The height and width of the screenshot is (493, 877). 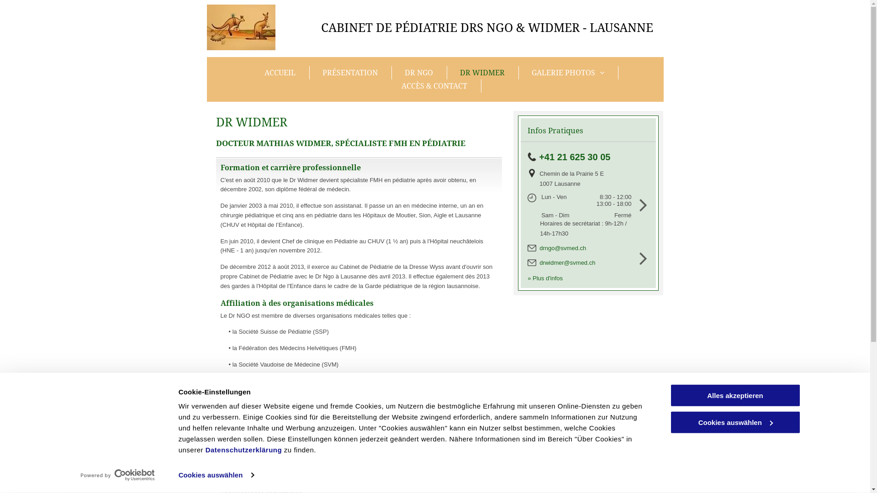 I want to click on drwidmer@svmed.ch, so click(x=567, y=263).